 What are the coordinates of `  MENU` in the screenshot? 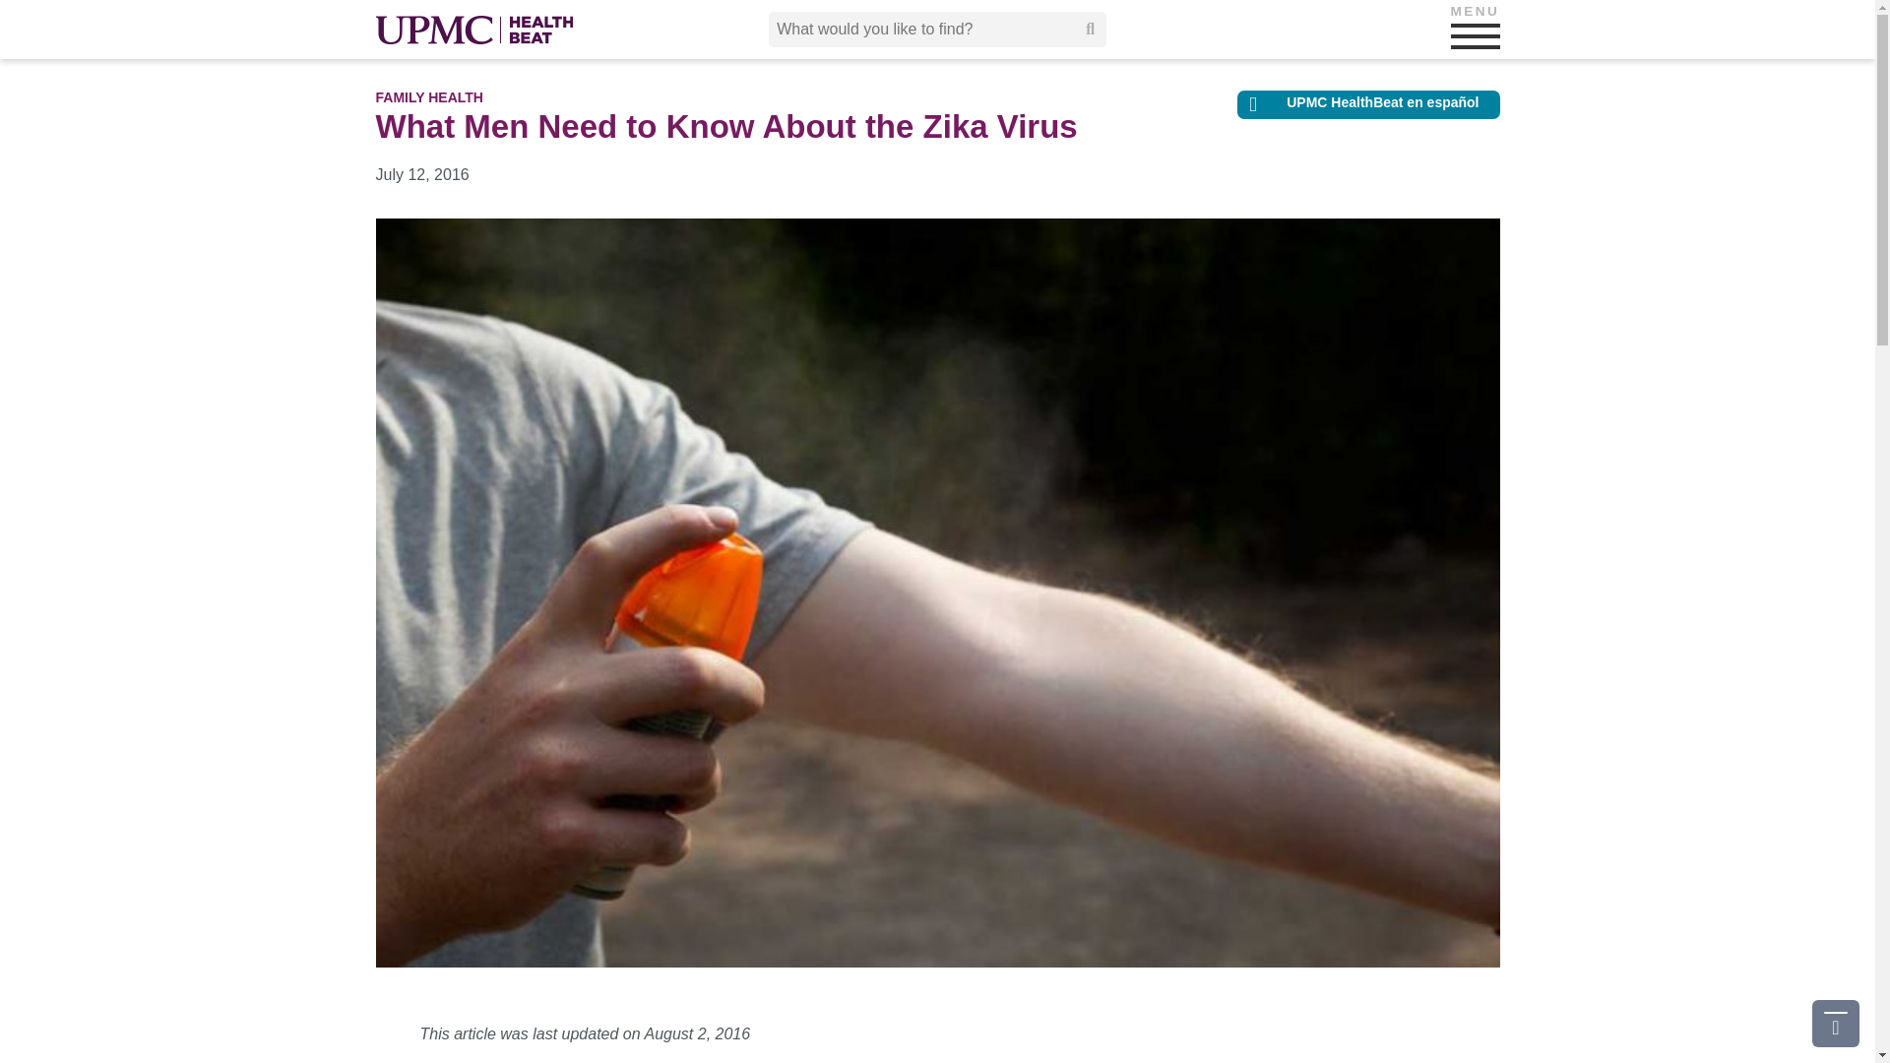 It's located at (1476, 35).